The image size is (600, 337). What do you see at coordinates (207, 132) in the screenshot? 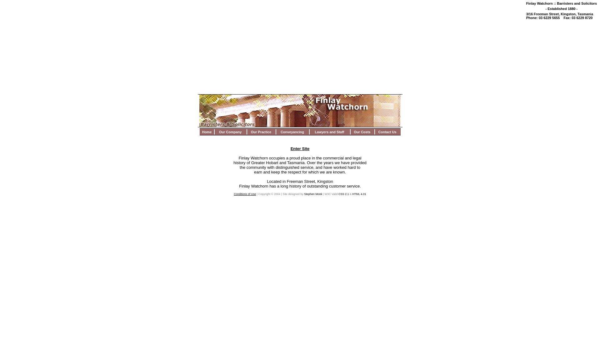
I see `Home` at bounding box center [207, 132].